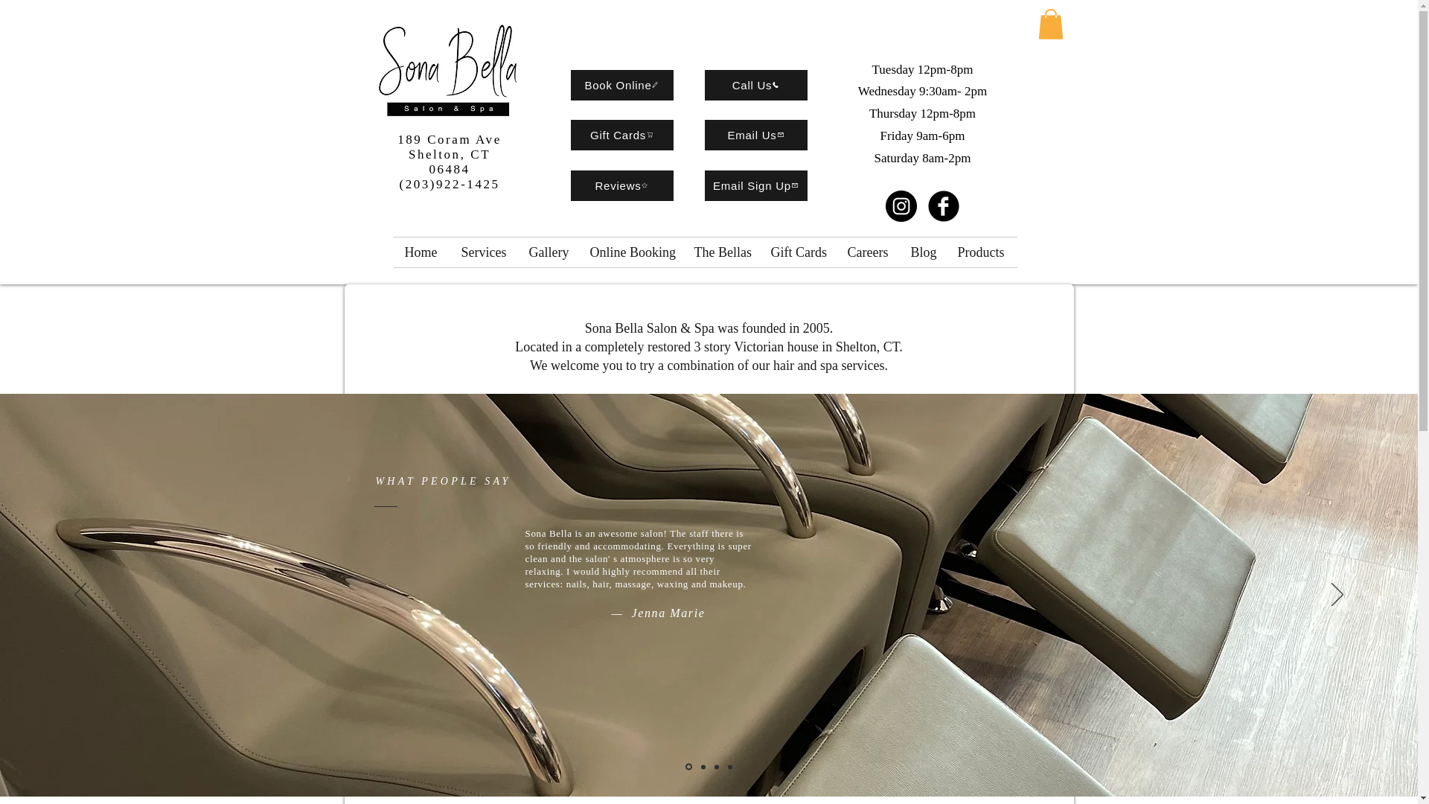 This screenshot has width=1429, height=804. Describe the element at coordinates (621, 134) in the screenshot. I see `Gift Cards` at that location.